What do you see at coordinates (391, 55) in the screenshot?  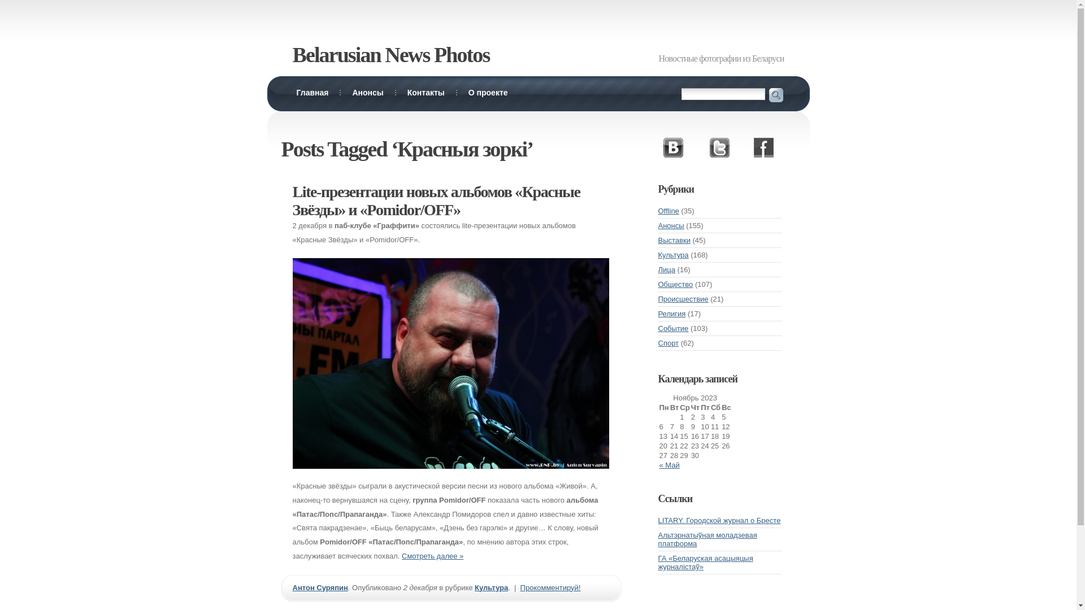 I see `Belarusian News Photos` at bounding box center [391, 55].